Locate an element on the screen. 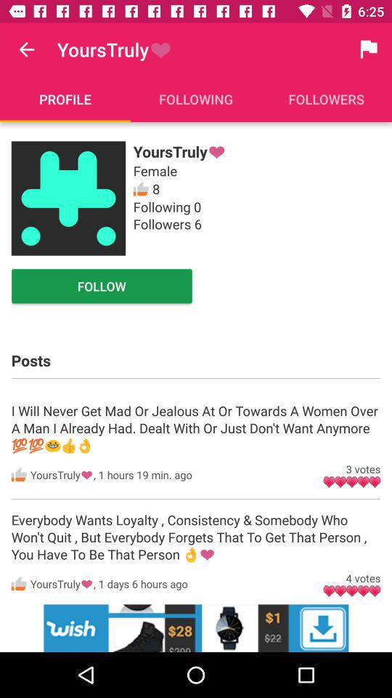 The image size is (392, 698). profile image area is located at coordinates (68, 198).